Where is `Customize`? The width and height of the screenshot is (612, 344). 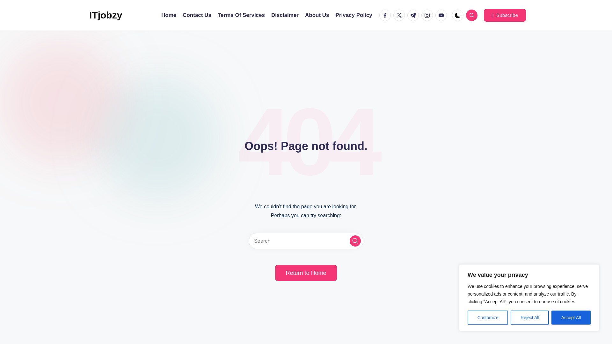
Customize is located at coordinates (488, 318).